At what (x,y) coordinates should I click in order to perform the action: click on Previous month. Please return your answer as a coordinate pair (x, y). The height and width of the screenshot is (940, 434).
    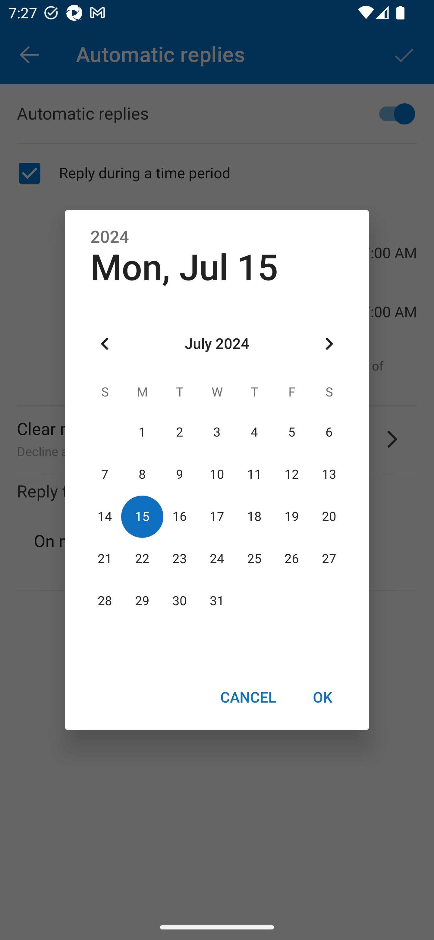
    Looking at the image, I should click on (105, 344).